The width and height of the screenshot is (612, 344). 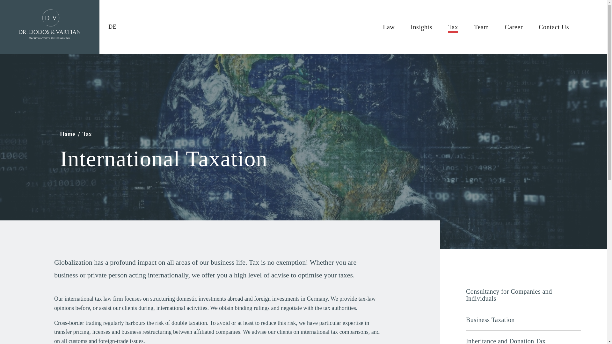 What do you see at coordinates (112, 27) in the screenshot?
I see `DE` at bounding box center [112, 27].